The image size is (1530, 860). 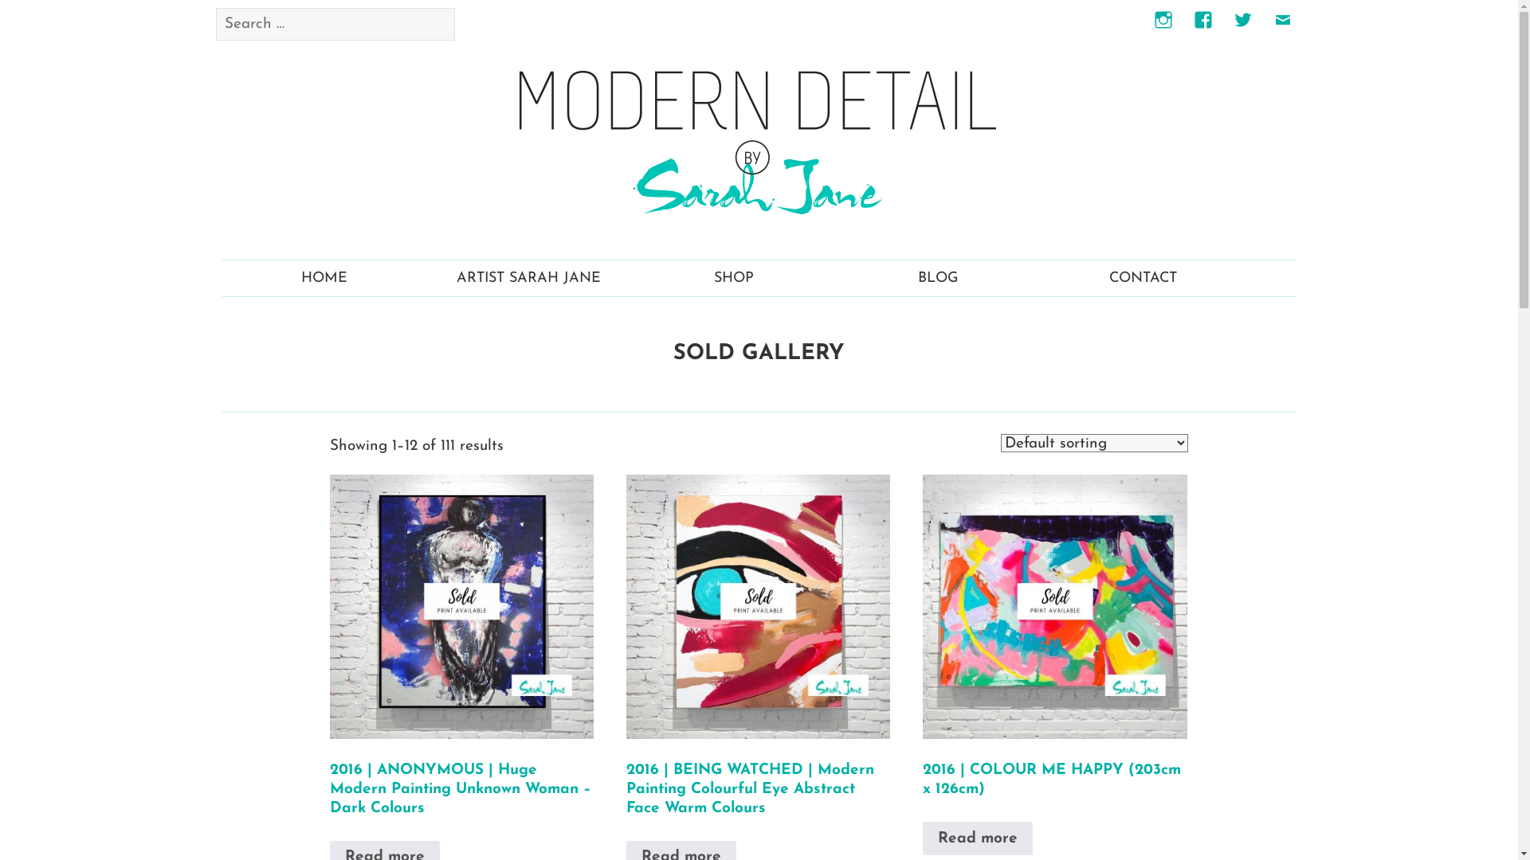 I want to click on Modern Detail, so click(x=759, y=142).